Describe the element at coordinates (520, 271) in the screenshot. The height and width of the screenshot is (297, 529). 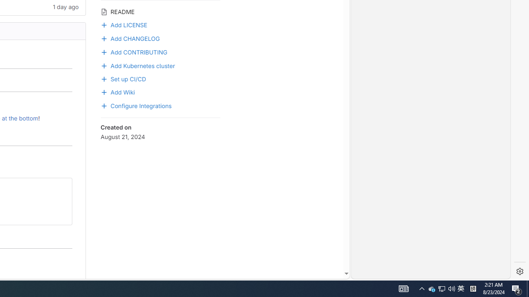
I see `Settings` at that location.